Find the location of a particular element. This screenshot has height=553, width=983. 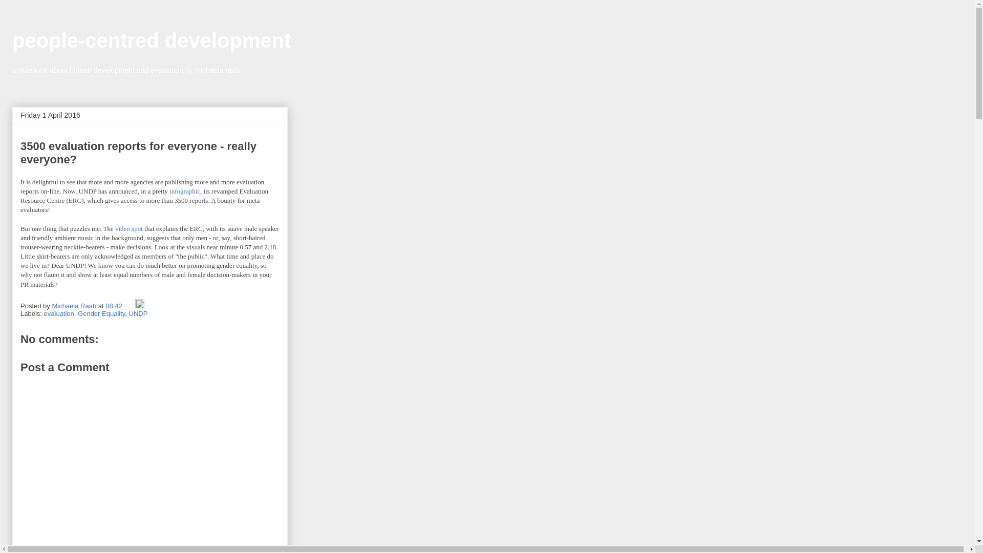

people-centred development is located at coordinates (152, 40).